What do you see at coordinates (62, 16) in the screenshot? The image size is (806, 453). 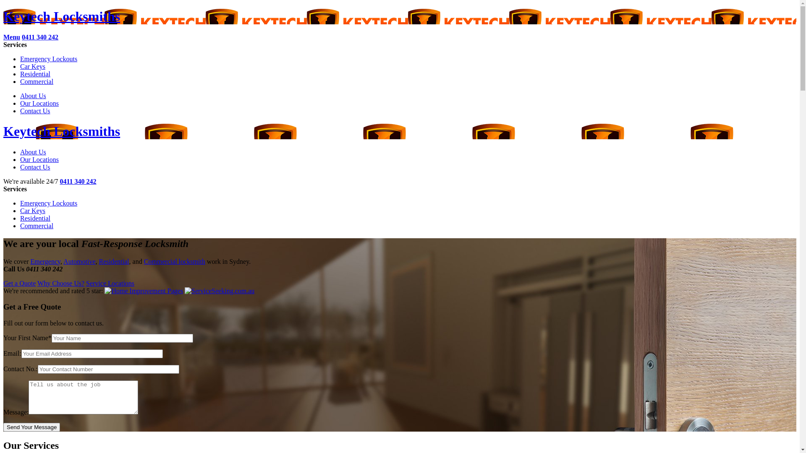 I see `Keytech Locksmiths` at bounding box center [62, 16].